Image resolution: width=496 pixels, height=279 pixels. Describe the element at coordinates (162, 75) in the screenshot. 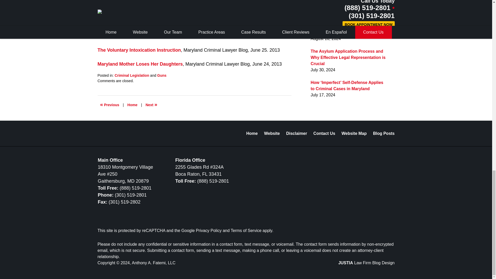

I see `Guns` at that location.